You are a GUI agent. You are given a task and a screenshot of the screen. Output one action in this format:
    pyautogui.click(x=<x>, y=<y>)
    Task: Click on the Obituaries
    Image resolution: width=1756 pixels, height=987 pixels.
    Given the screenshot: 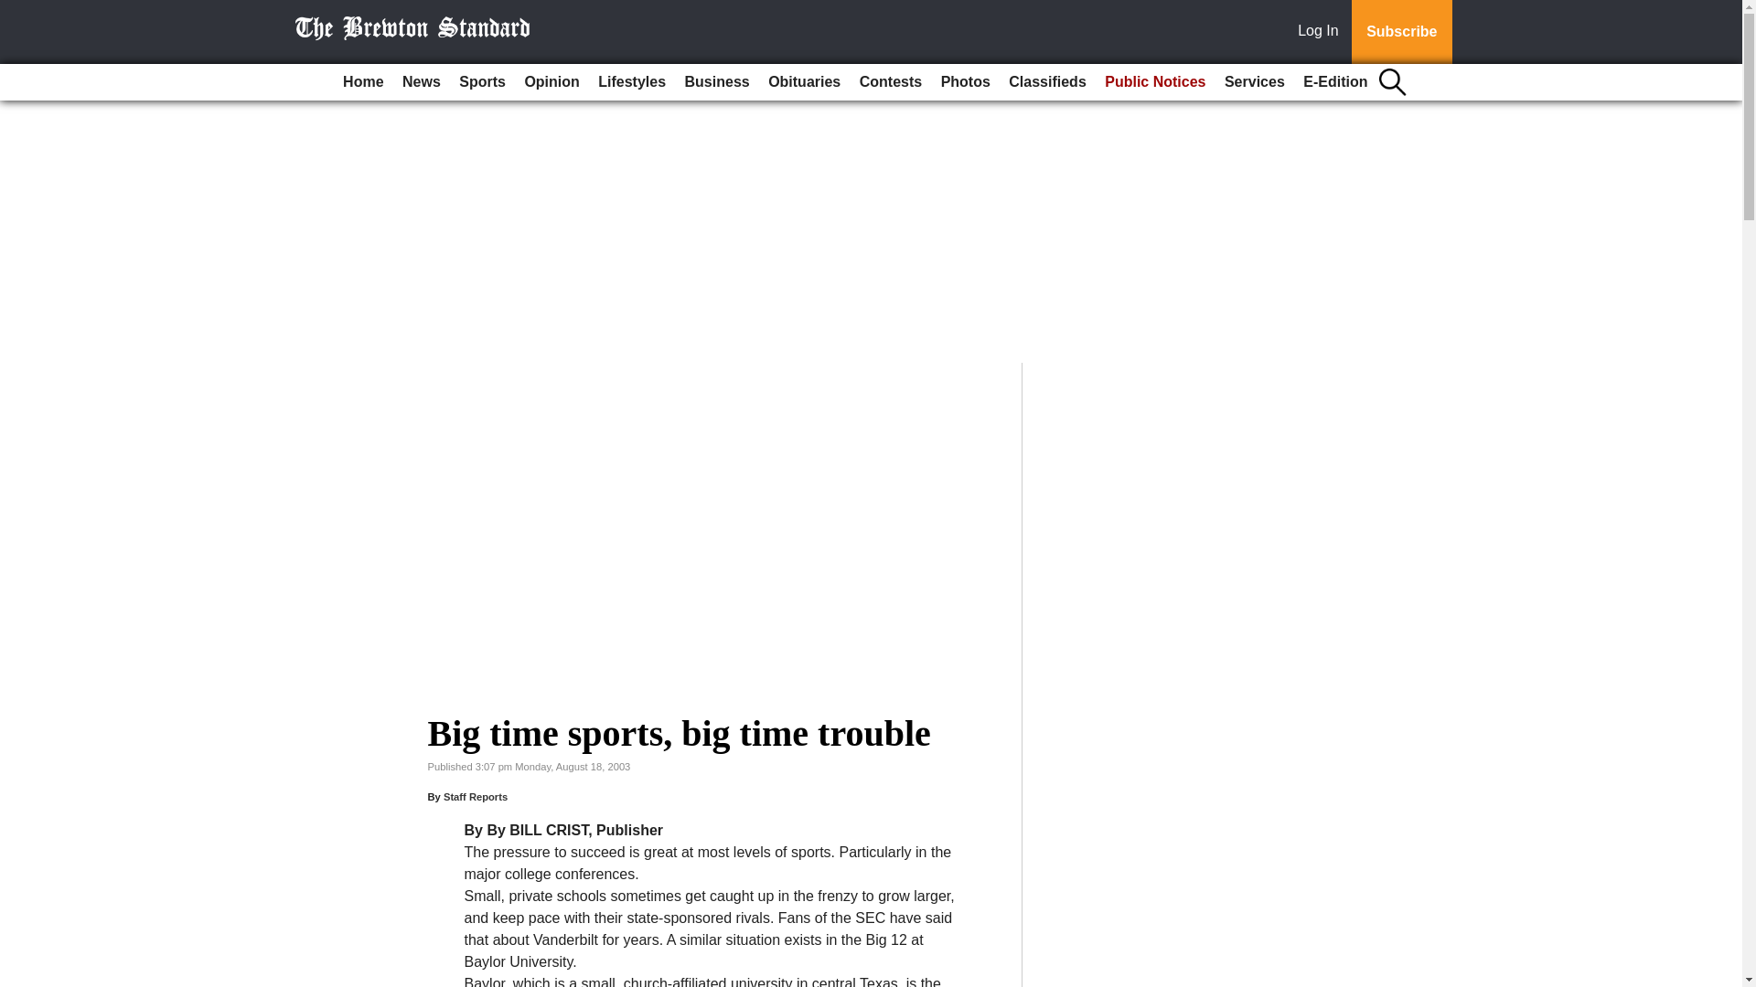 What is the action you would take?
    pyautogui.click(x=804, y=82)
    